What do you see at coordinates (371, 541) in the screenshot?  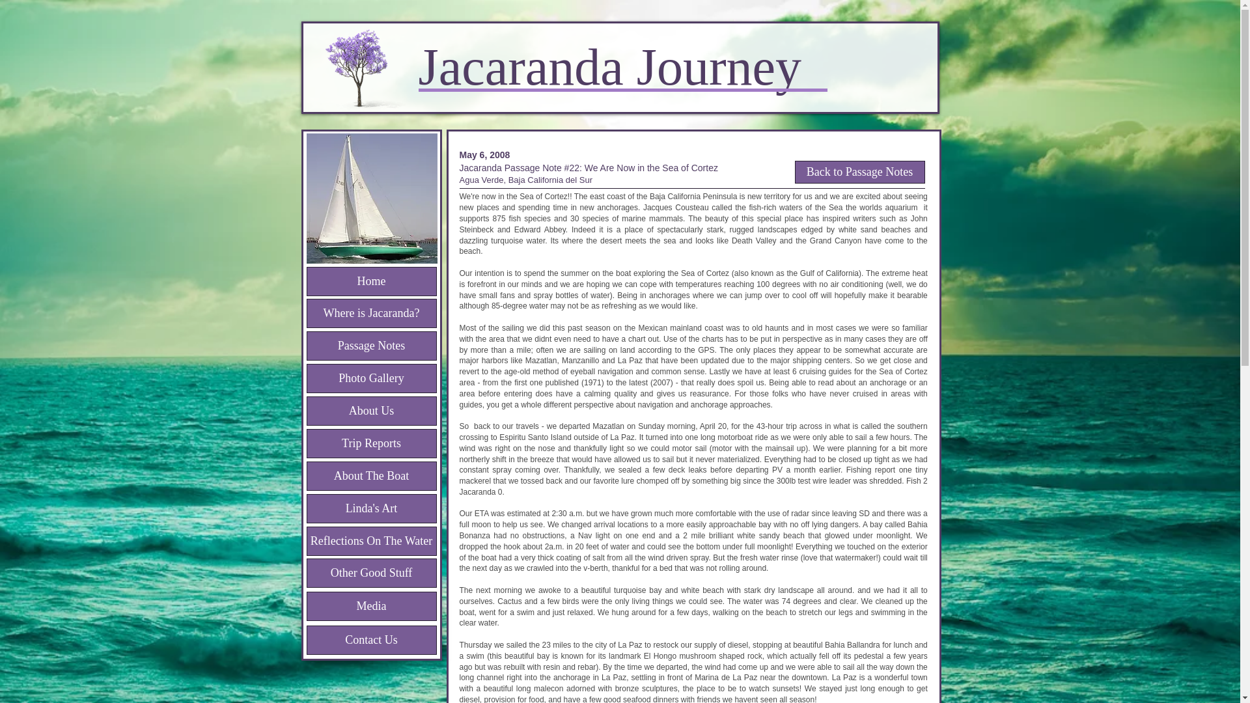 I see `Reflections On The Water` at bounding box center [371, 541].